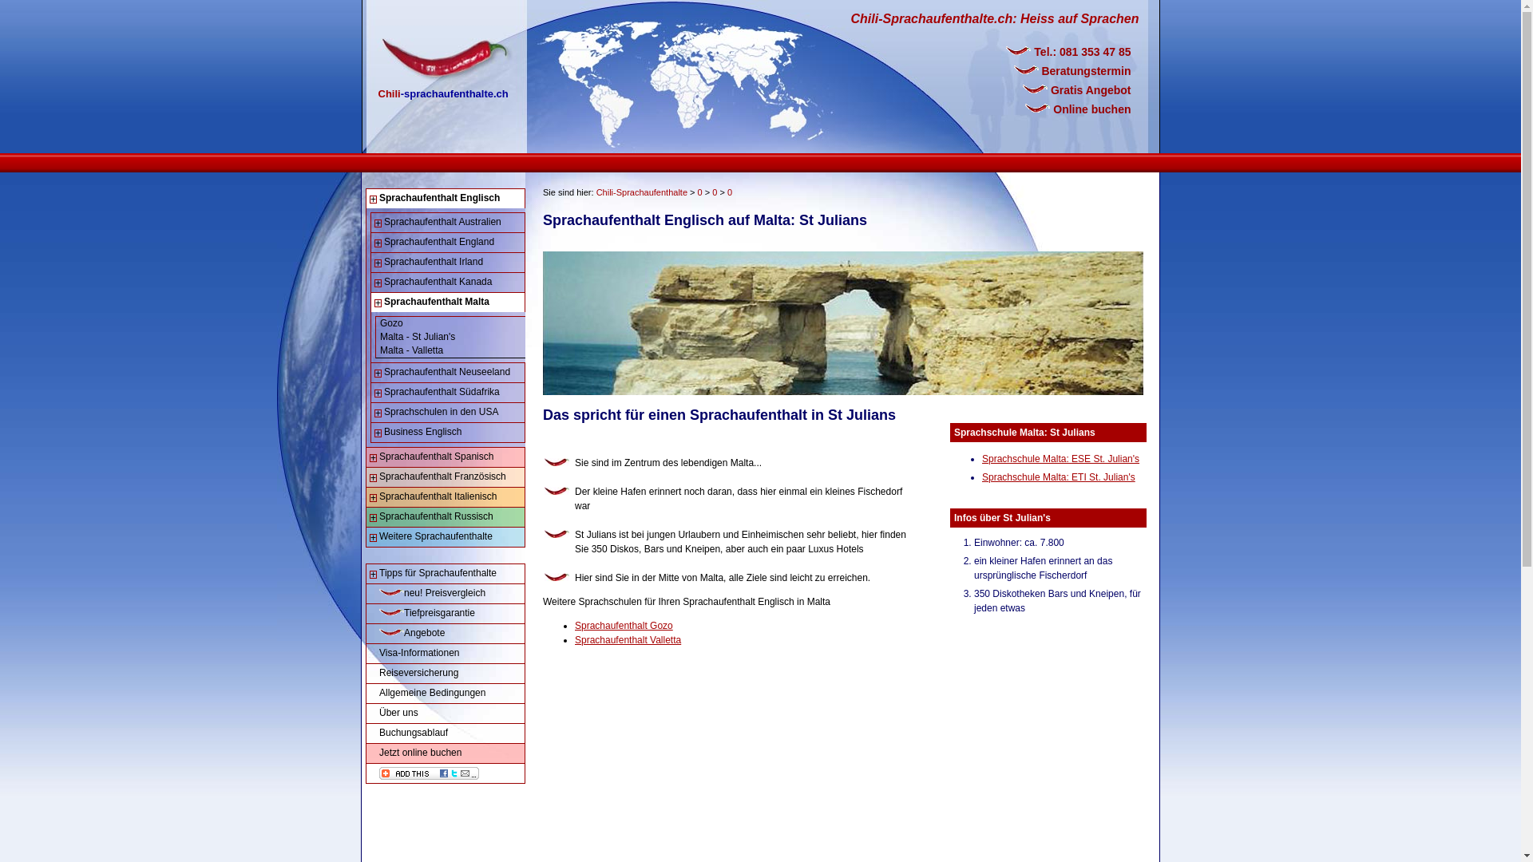 The height and width of the screenshot is (862, 1533). What do you see at coordinates (446, 694) in the screenshot?
I see `Allgemeine Bedingungen` at bounding box center [446, 694].